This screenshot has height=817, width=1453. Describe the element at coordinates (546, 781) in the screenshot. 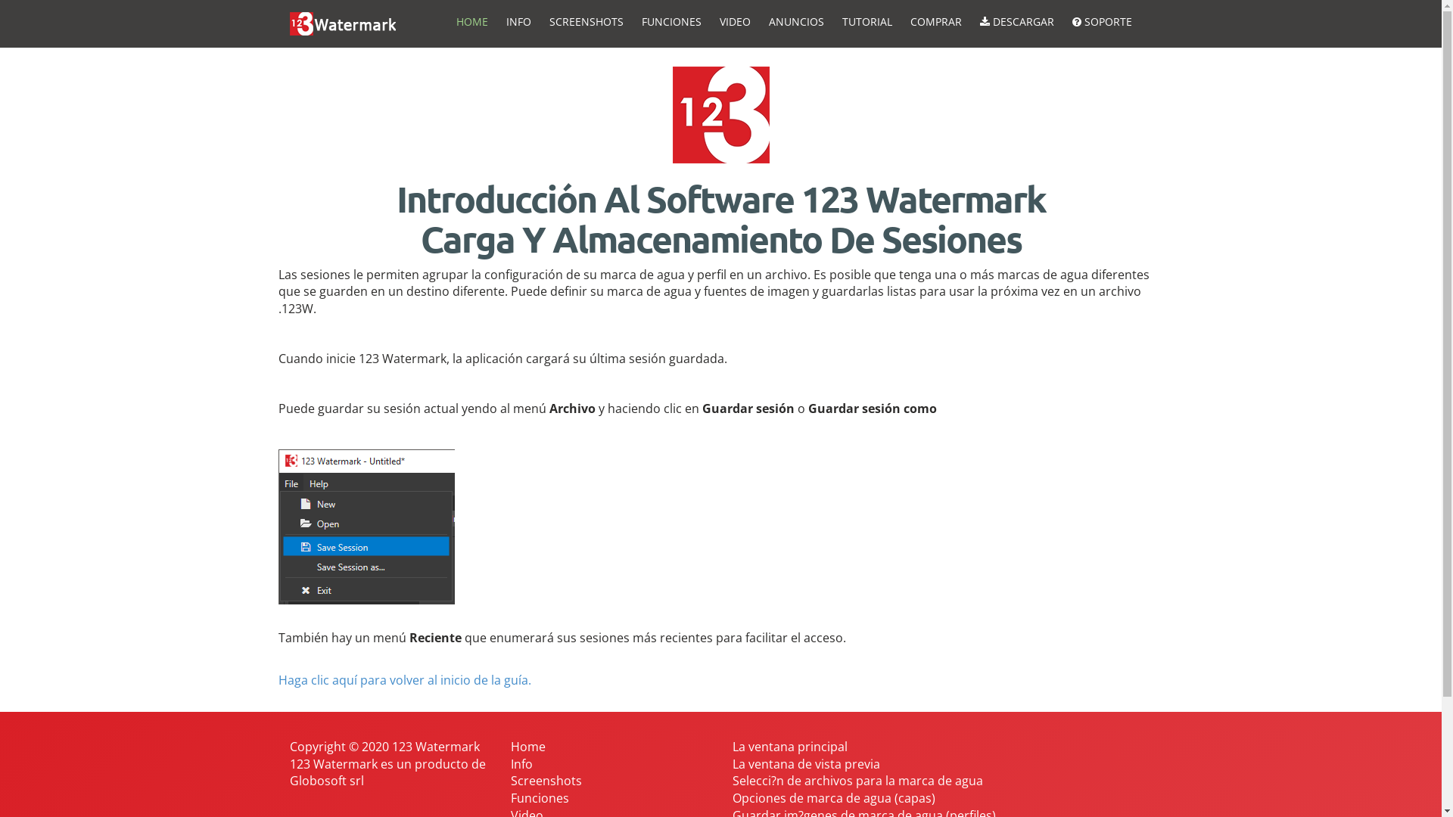

I see `Screenshots` at that location.